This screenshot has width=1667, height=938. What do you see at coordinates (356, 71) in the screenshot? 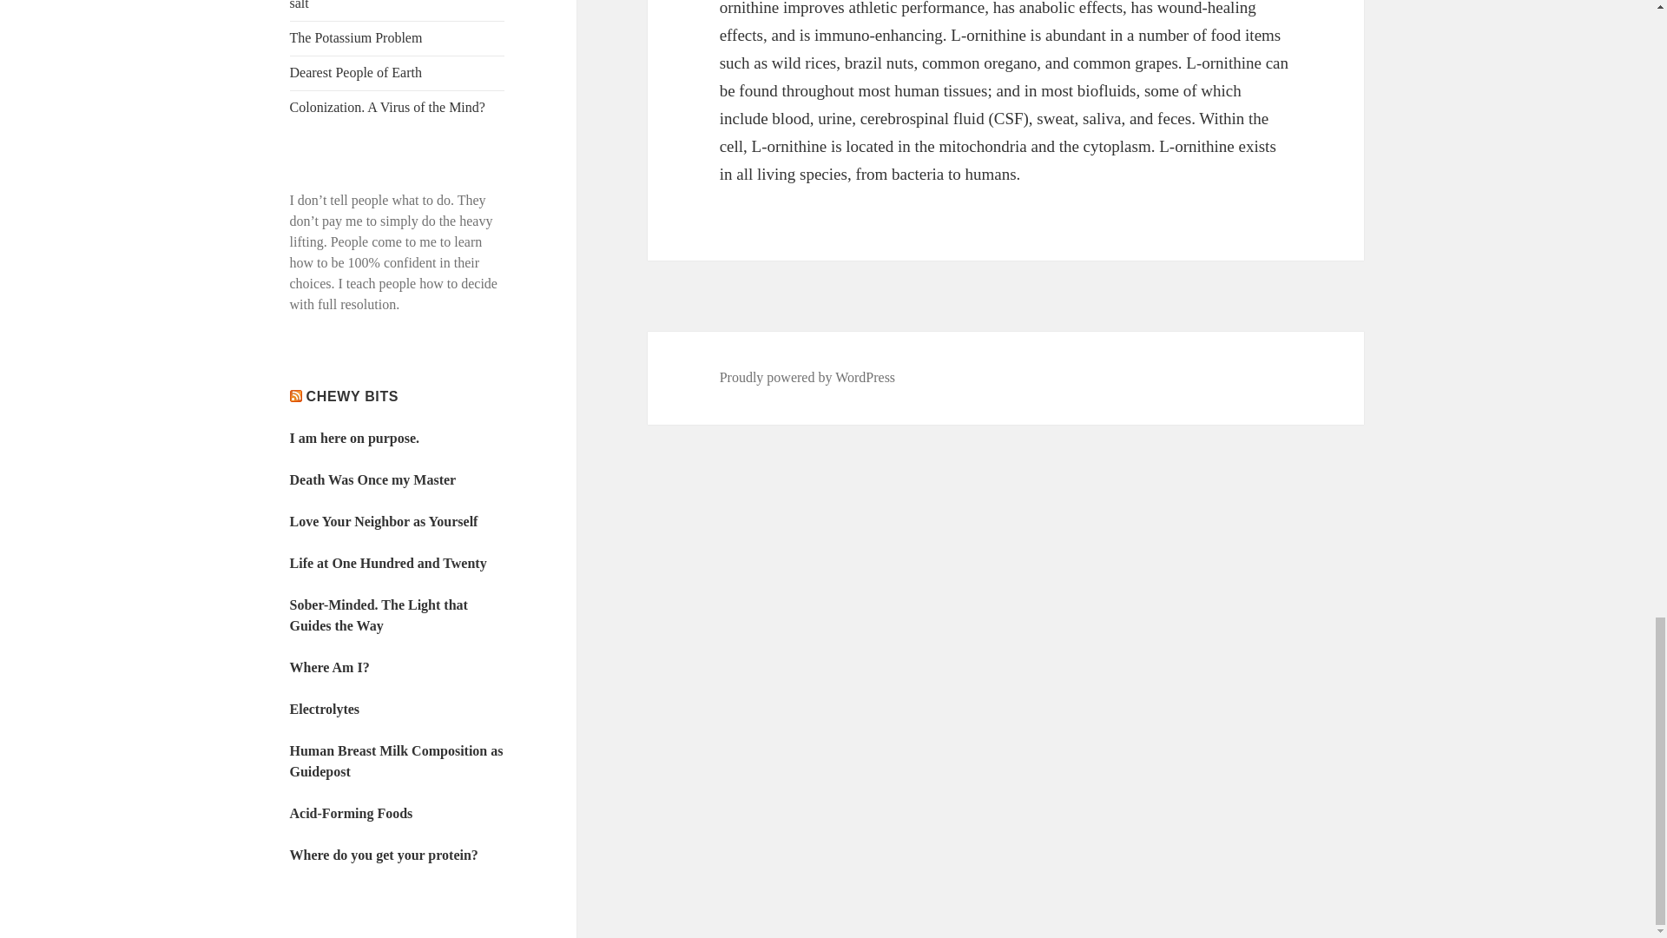
I see `Dearest People of Earth` at bounding box center [356, 71].